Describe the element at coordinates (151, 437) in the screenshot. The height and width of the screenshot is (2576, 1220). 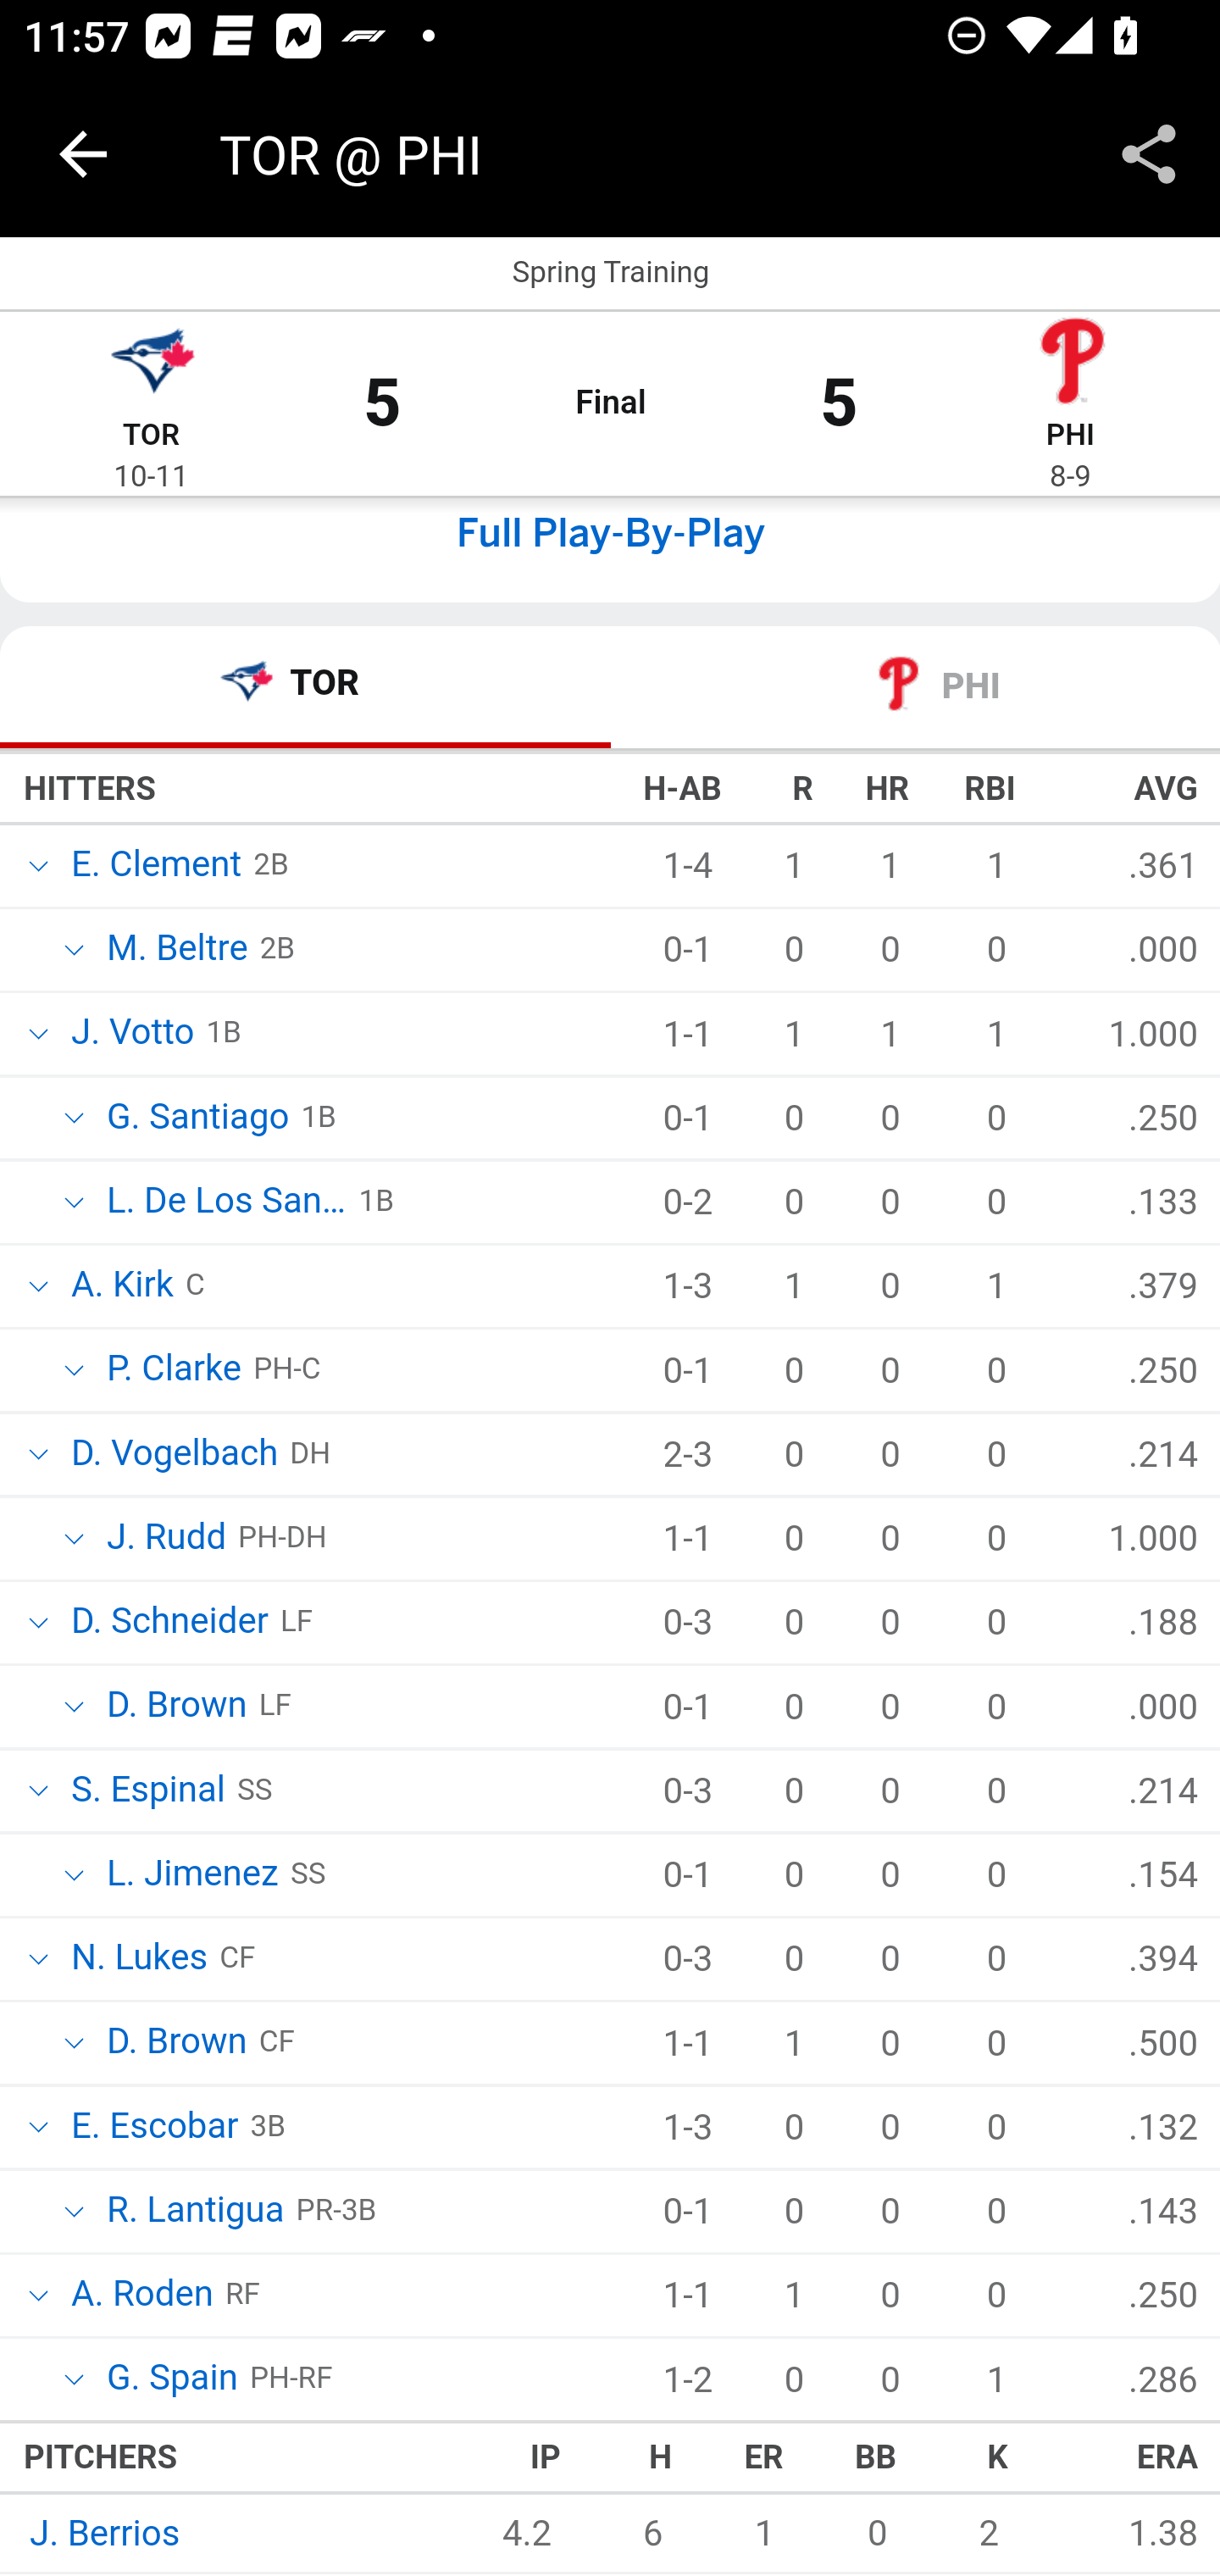
I see `TOR` at that location.